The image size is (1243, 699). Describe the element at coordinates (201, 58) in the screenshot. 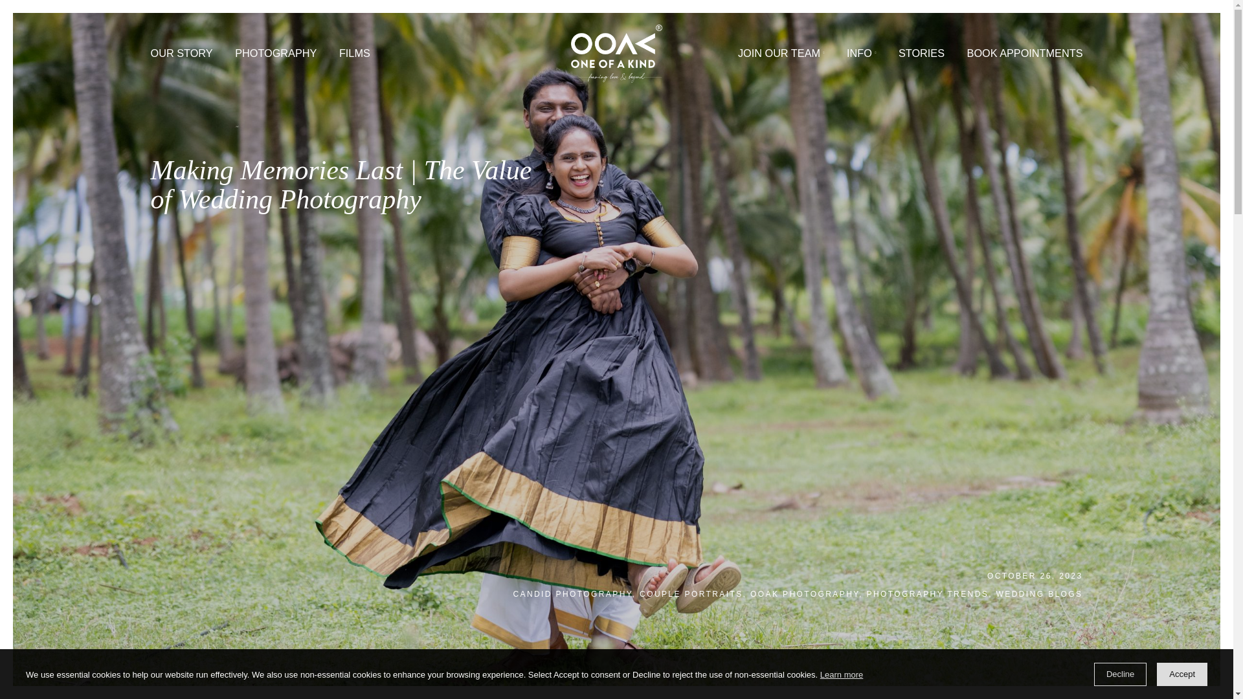

I see `OUR STORY` at that location.